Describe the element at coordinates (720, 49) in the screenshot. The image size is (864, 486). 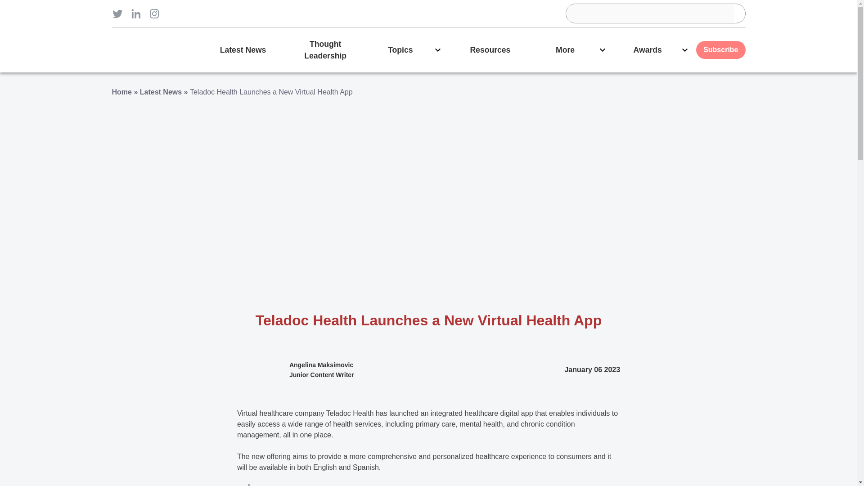
I see `Subscribe` at that location.